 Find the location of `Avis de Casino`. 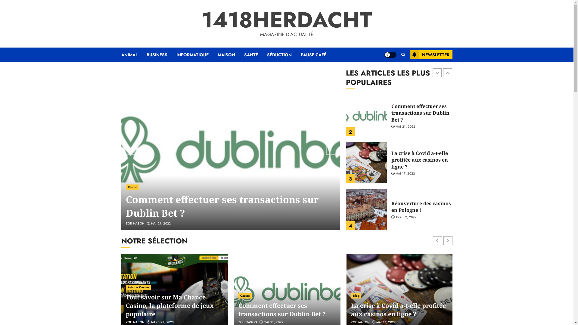

Avis de Casino is located at coordinates (138, 287).